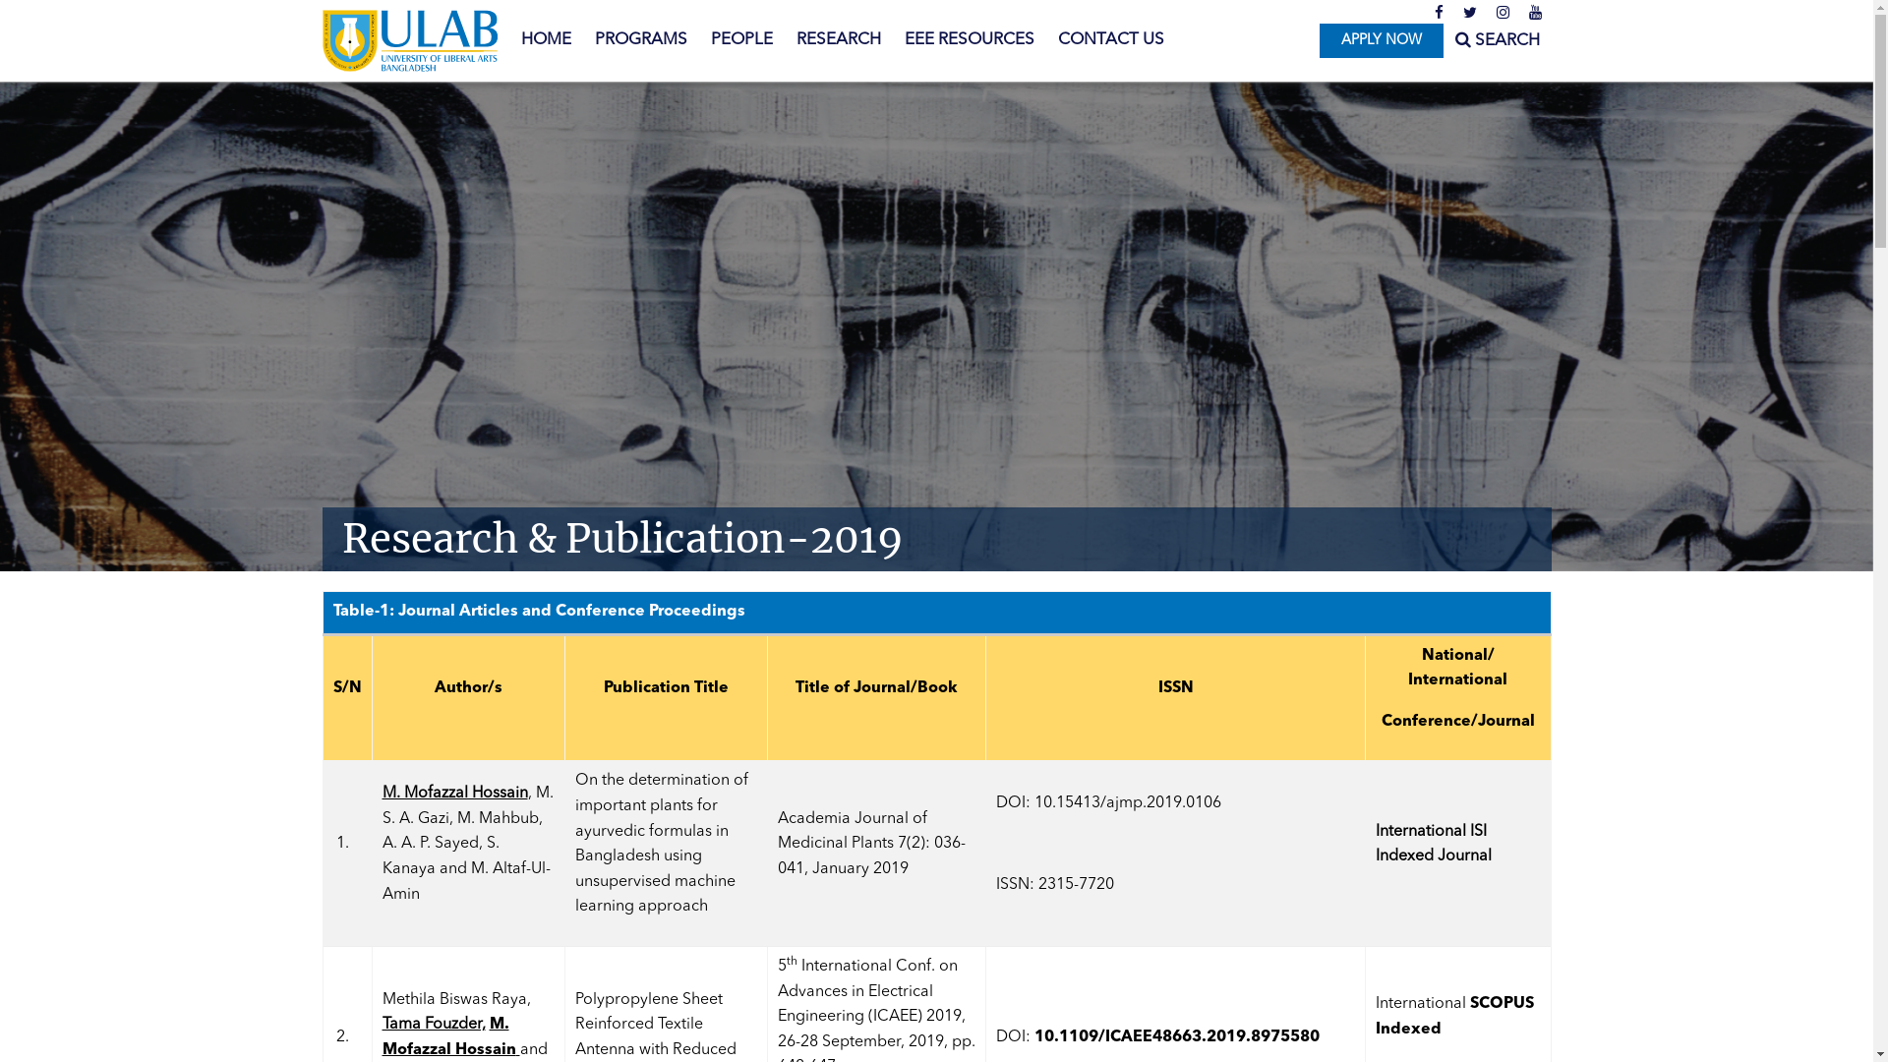 This screenshot has width=1888, height=1062. Describe the element at coordinates (741, 40) in the screenshot. I see `PEOPLE` at that location.